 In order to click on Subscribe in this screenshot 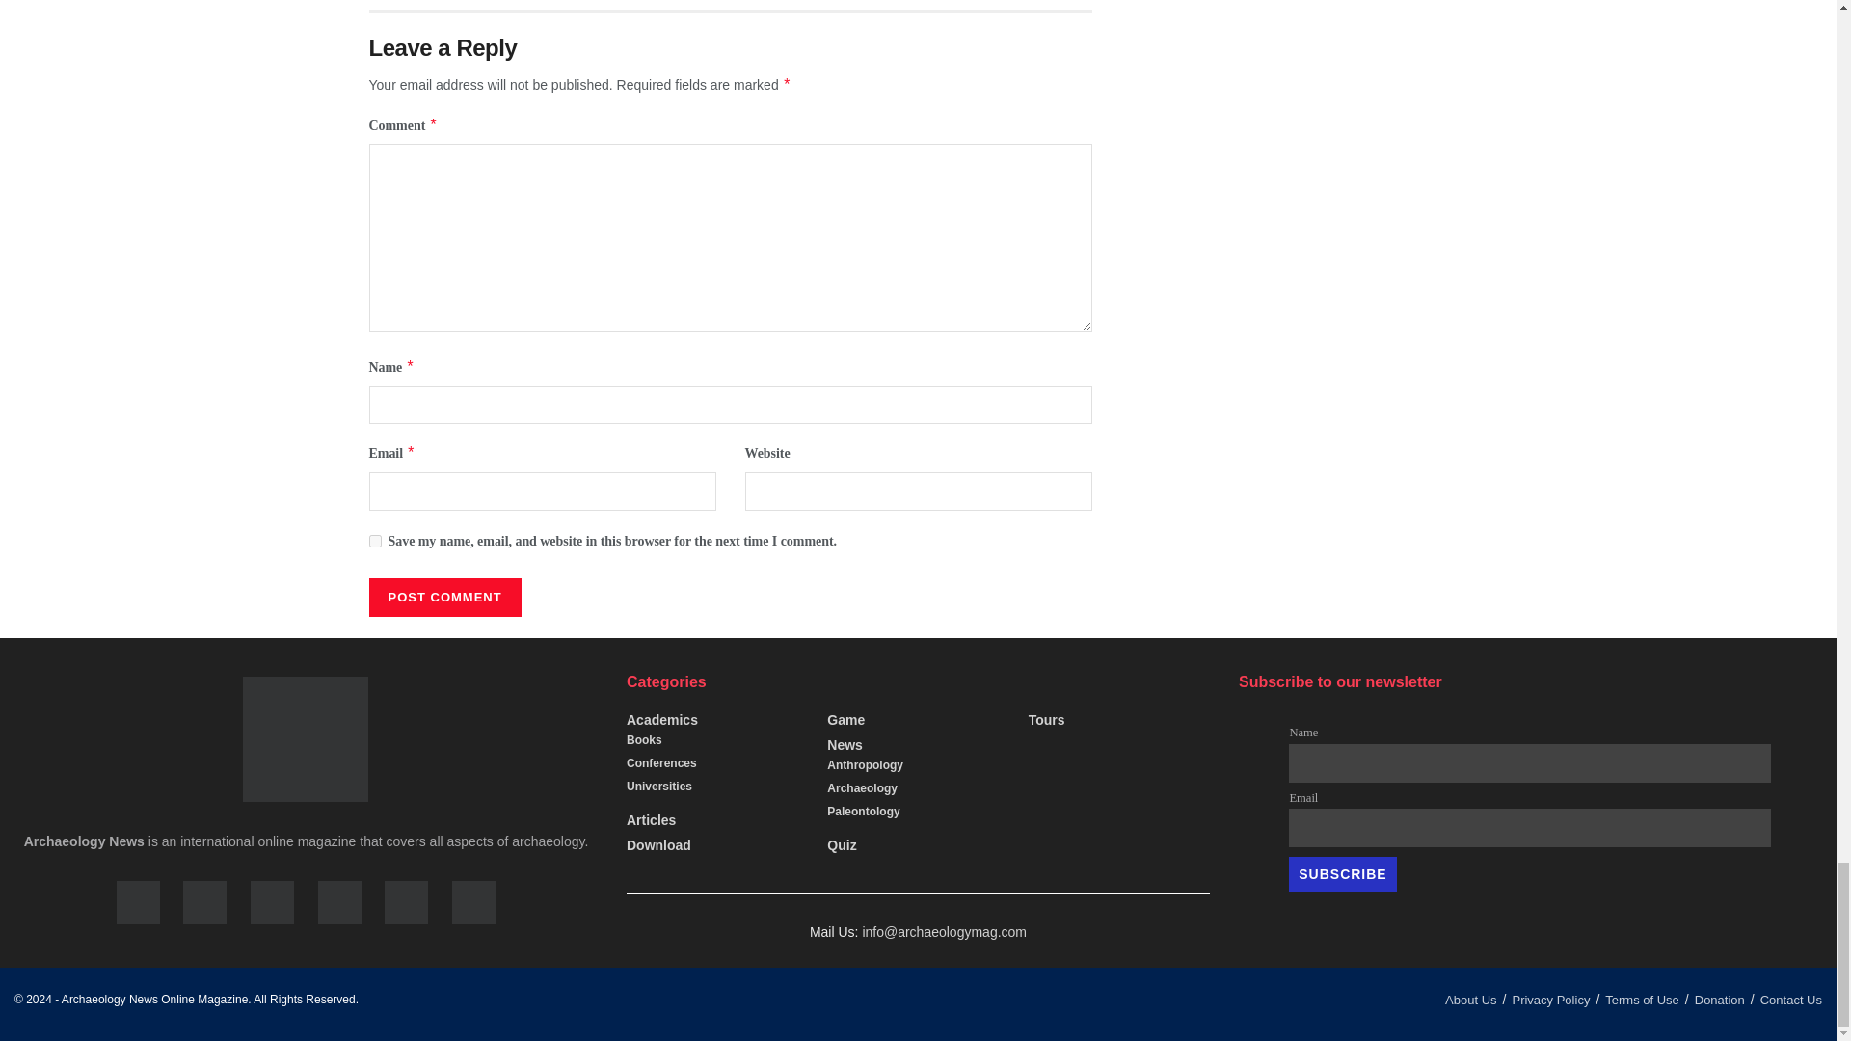, I will do `click(1342, 873)`.